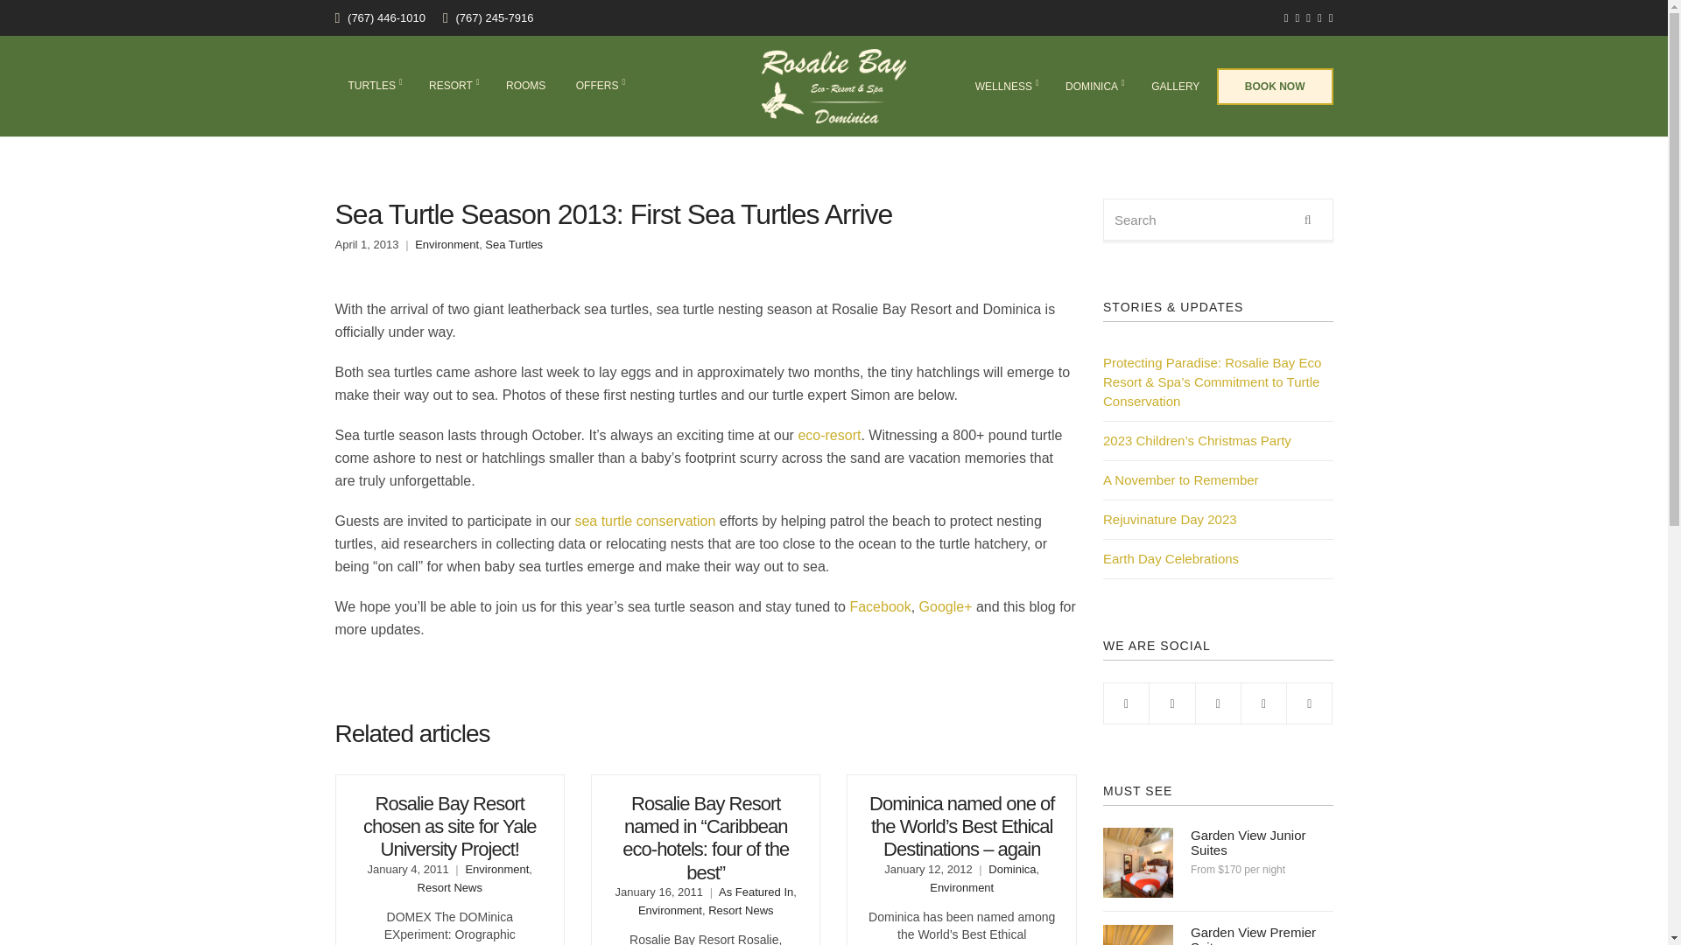 This screenshot has height=945, width=1681. I want to click on OFFERS, so click(599, 86).